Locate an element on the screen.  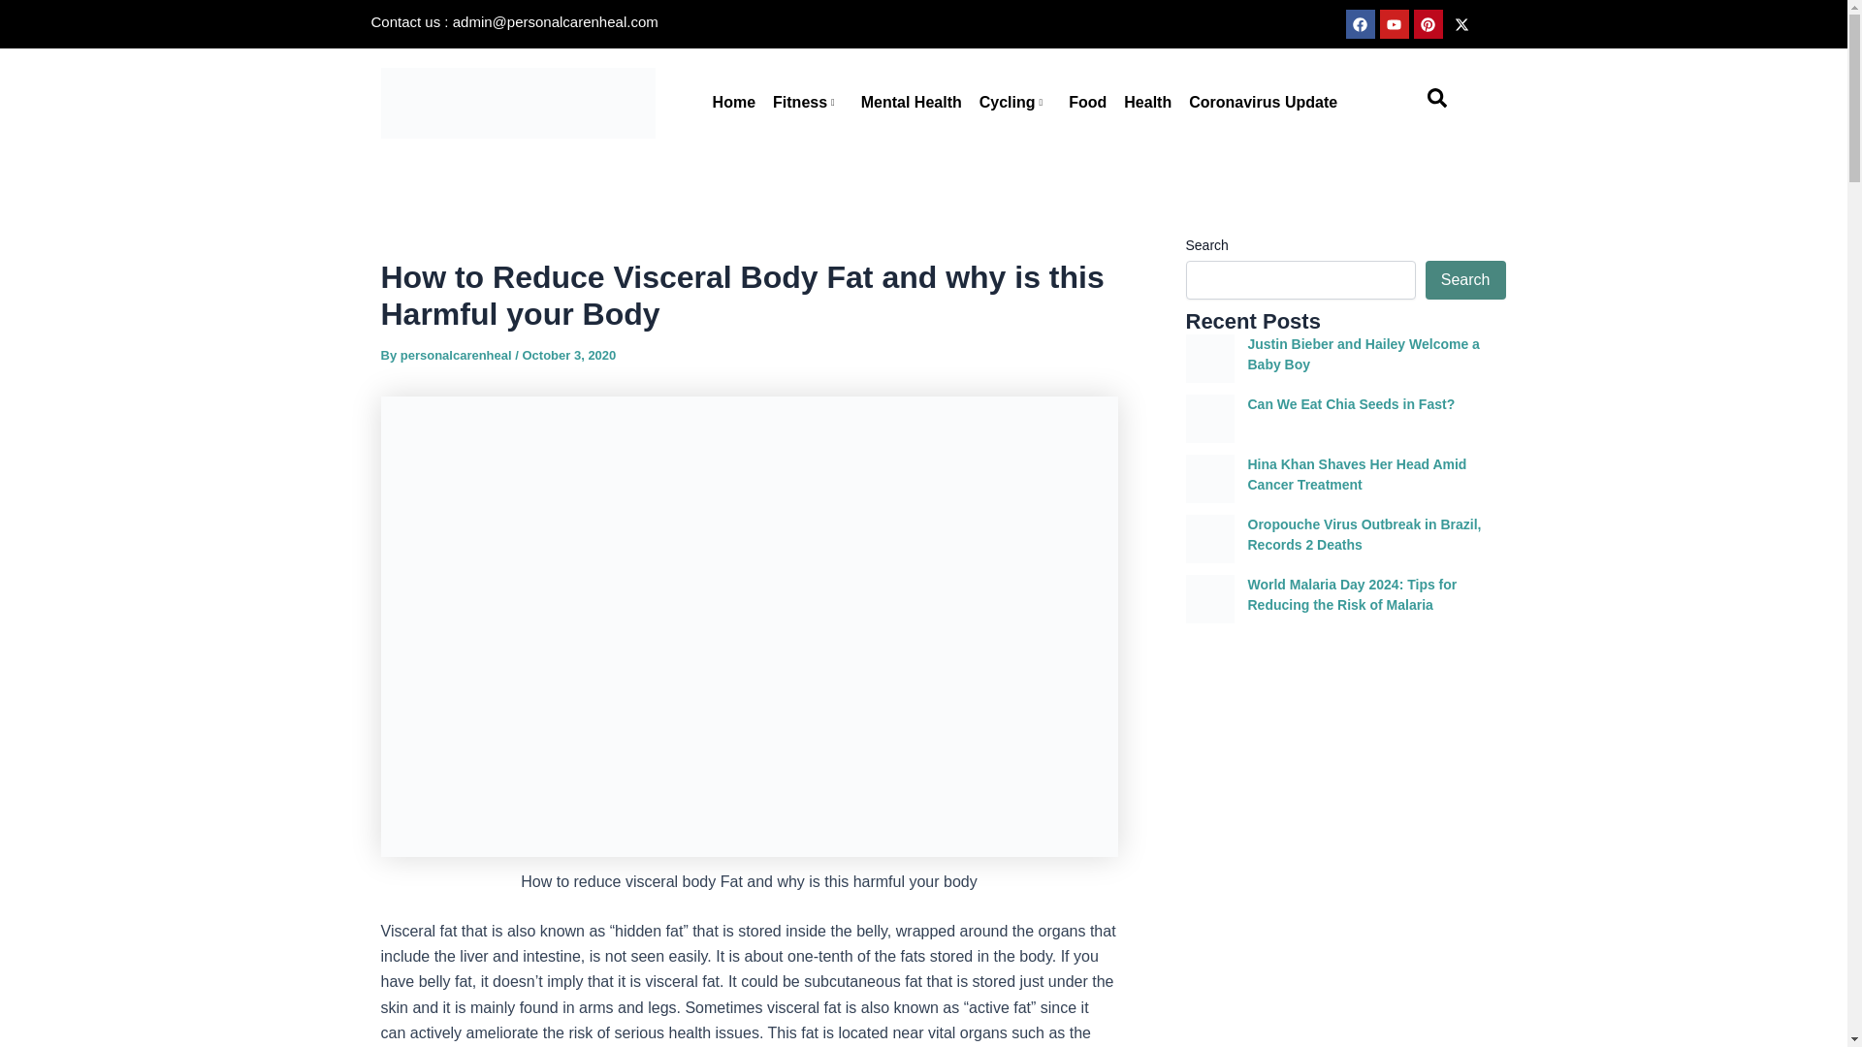
Coronavirus Update is located at coordinates (1263, 103).